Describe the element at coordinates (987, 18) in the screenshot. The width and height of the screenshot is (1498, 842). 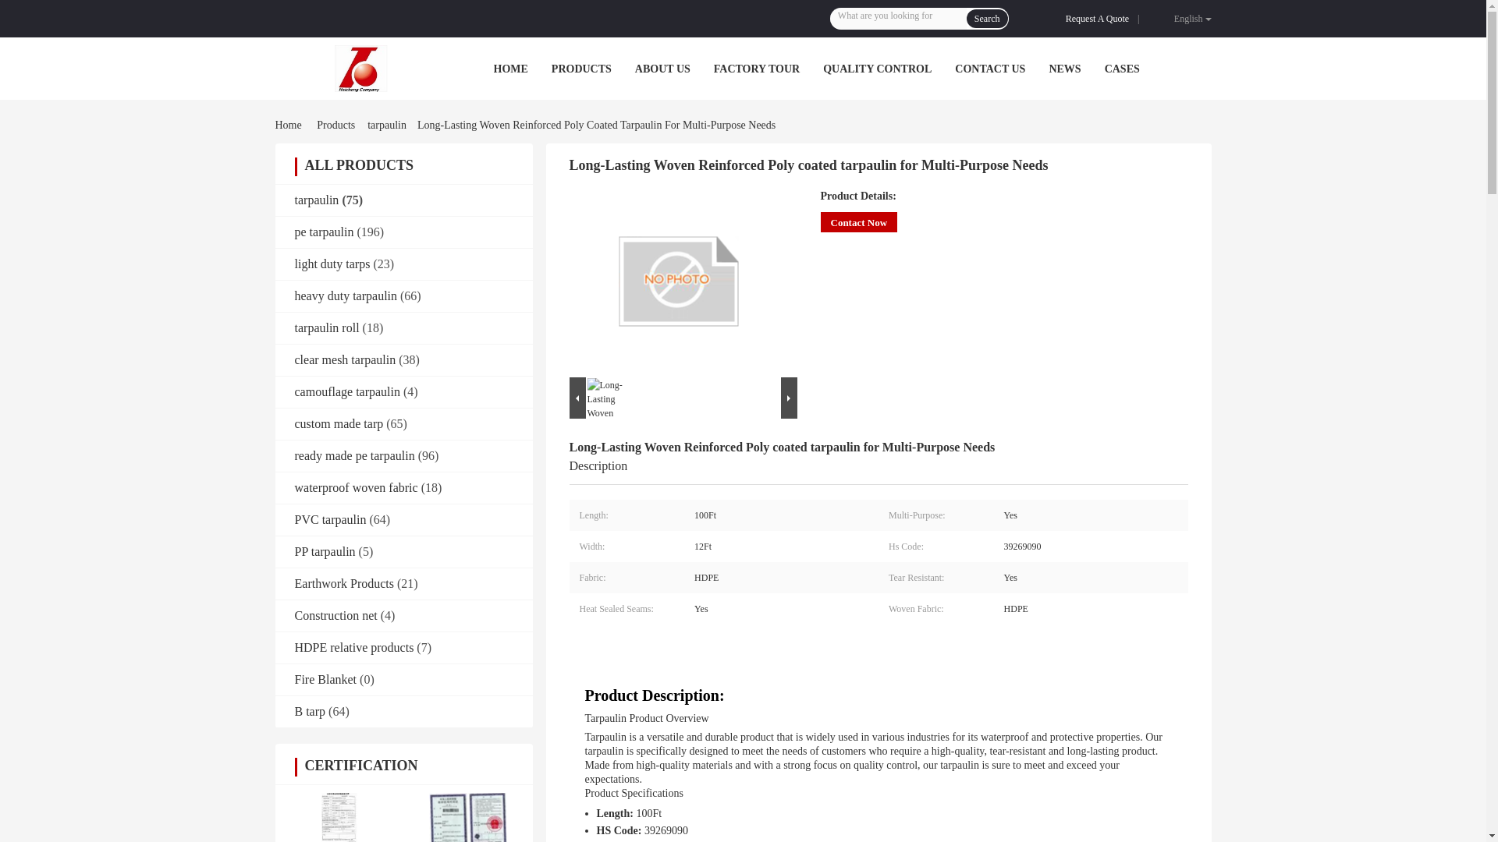
I see `Search` at that location.